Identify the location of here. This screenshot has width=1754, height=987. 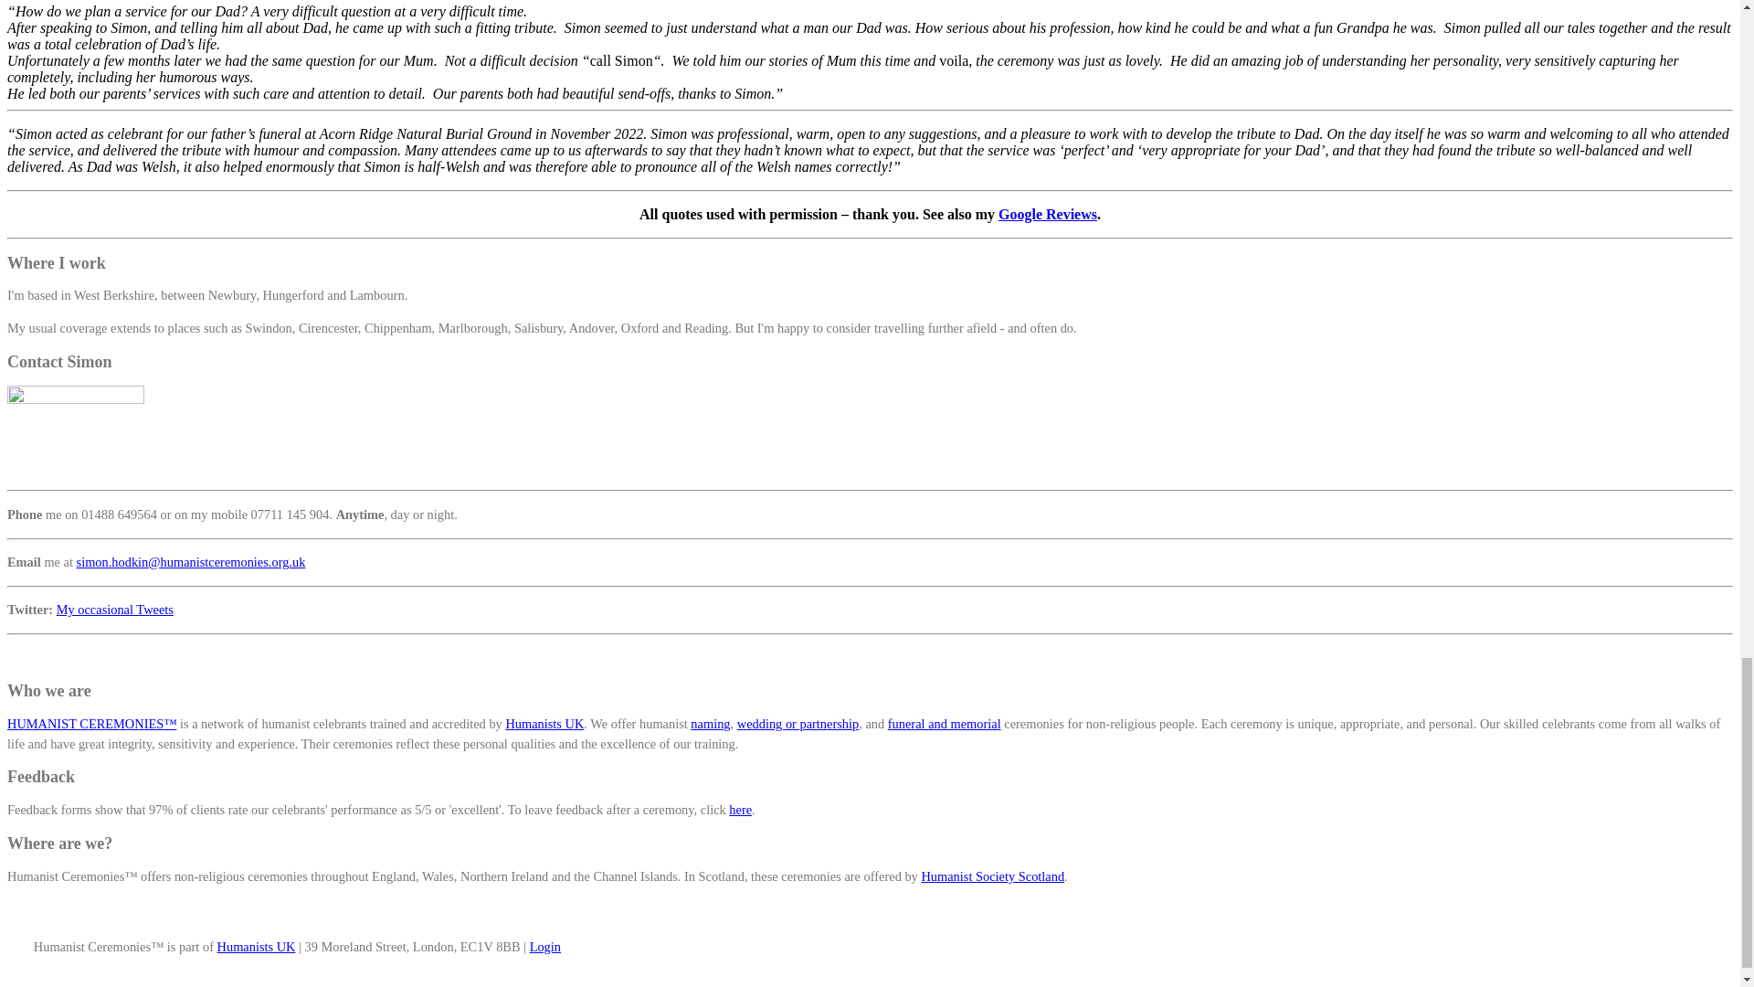
(740, 810).